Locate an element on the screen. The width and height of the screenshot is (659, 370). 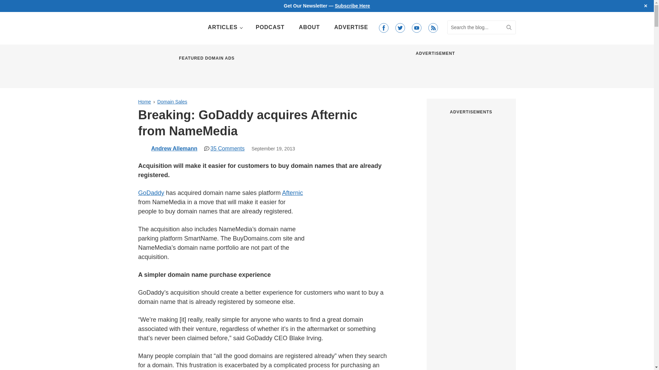
ABOUT is located at coordinates (309, 27).